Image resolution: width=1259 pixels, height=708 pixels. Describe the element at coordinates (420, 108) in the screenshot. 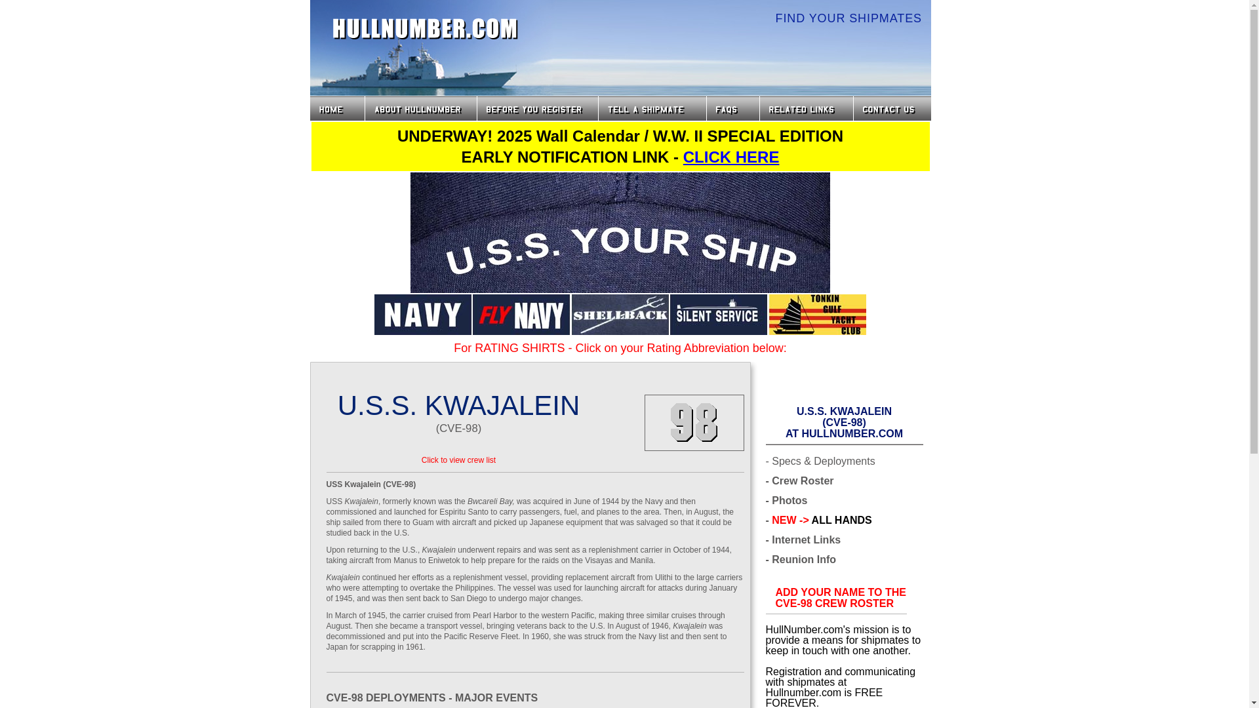

I see `Home` at that location.